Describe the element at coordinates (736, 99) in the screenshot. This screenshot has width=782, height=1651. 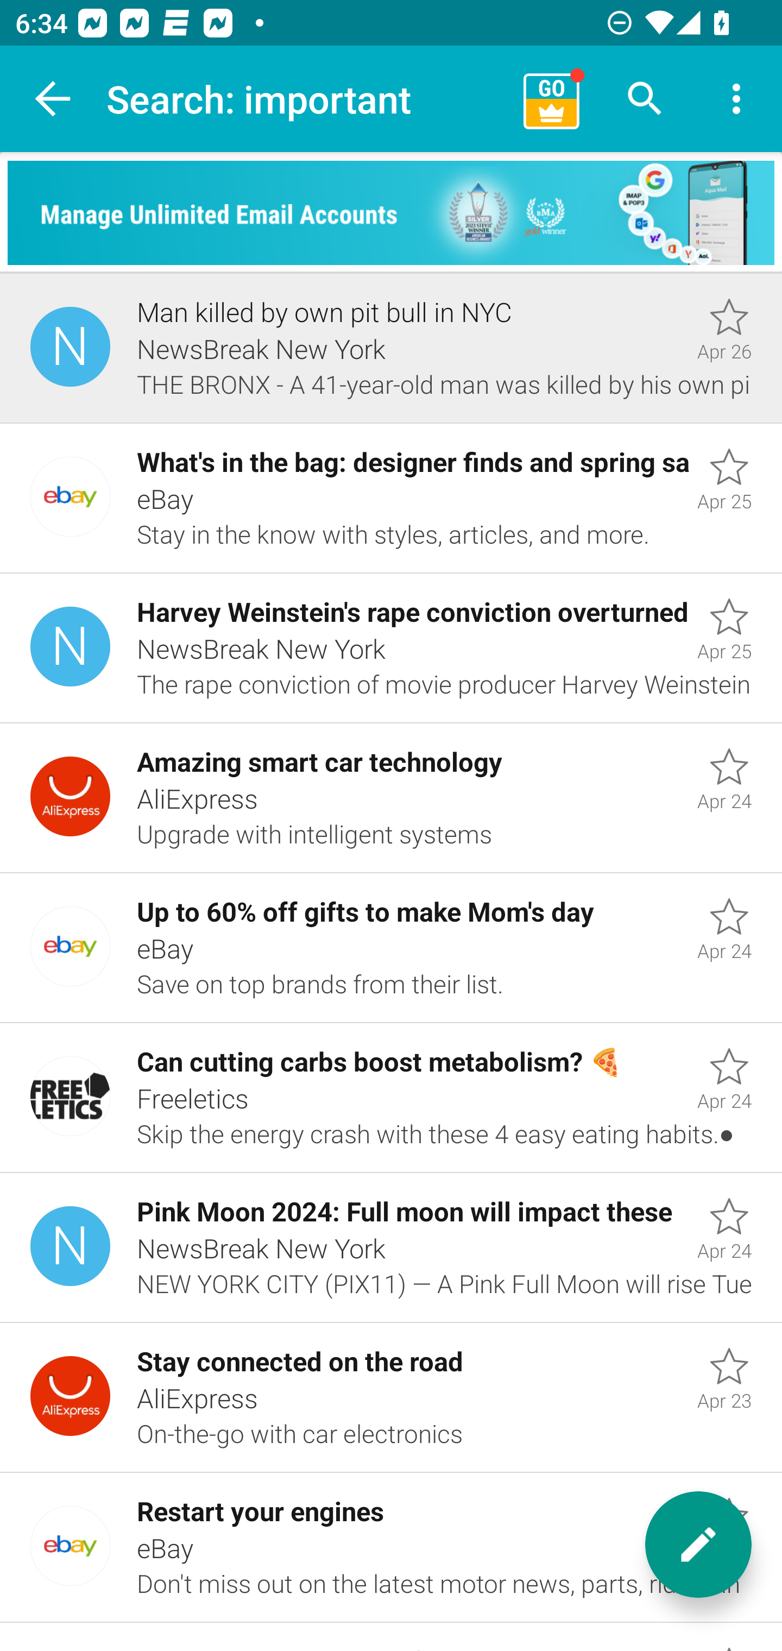
I see `More options` at that location.